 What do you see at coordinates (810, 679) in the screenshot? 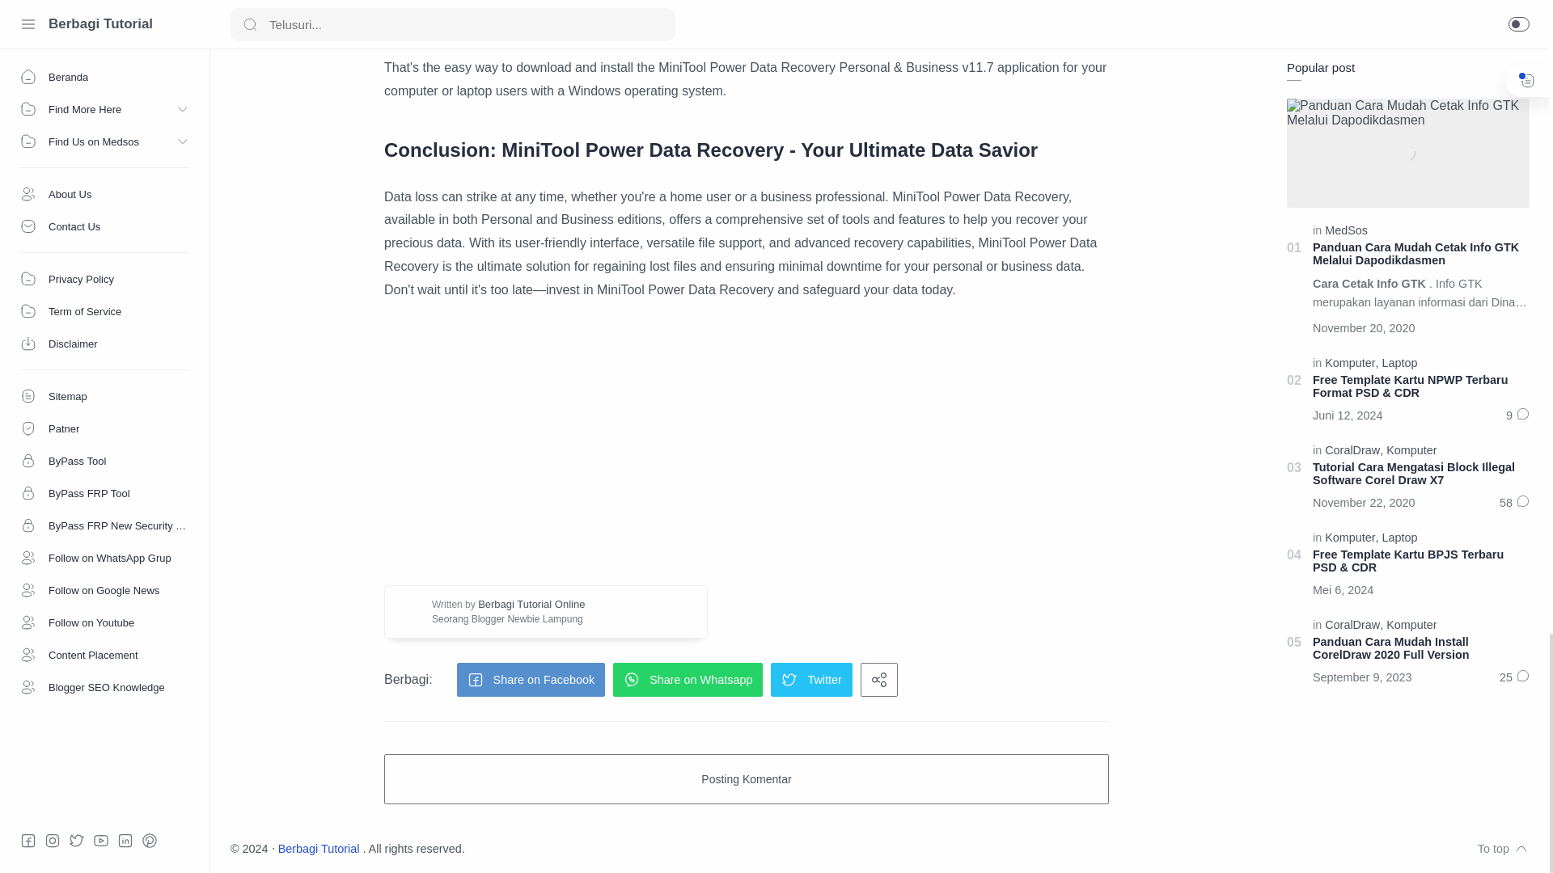
I see `Share to Twitter` at bounding box center [810, 679].